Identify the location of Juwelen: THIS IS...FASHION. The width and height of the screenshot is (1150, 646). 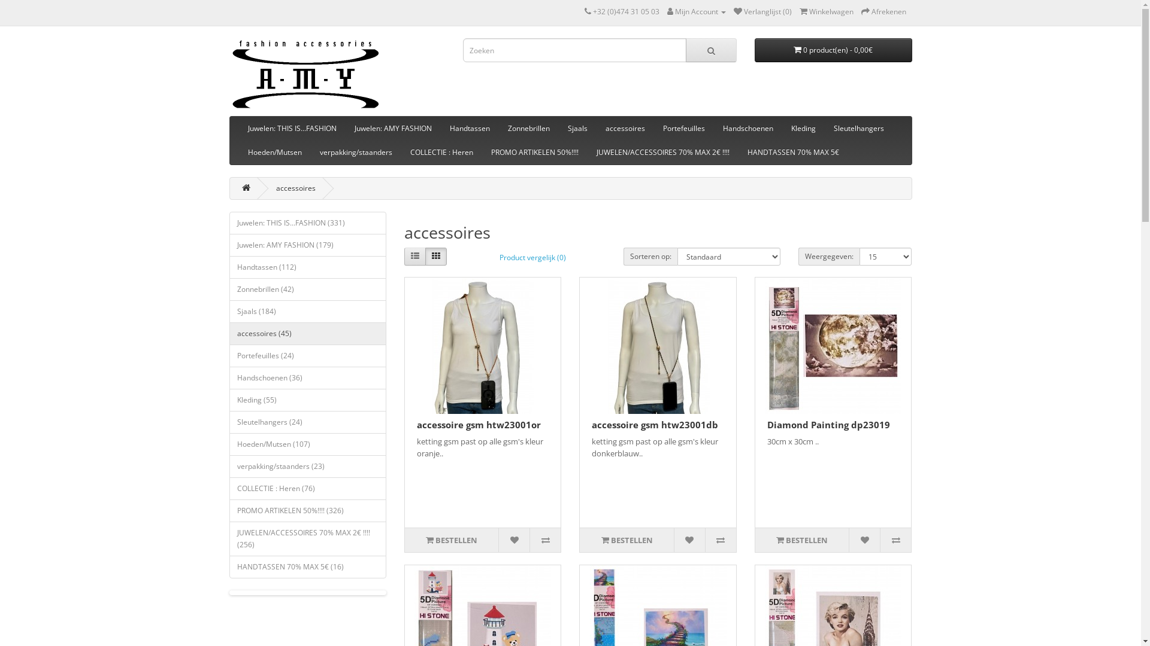
(292, 129).